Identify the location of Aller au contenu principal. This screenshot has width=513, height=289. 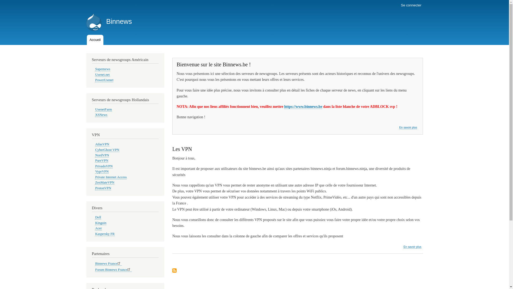
(254, 1).